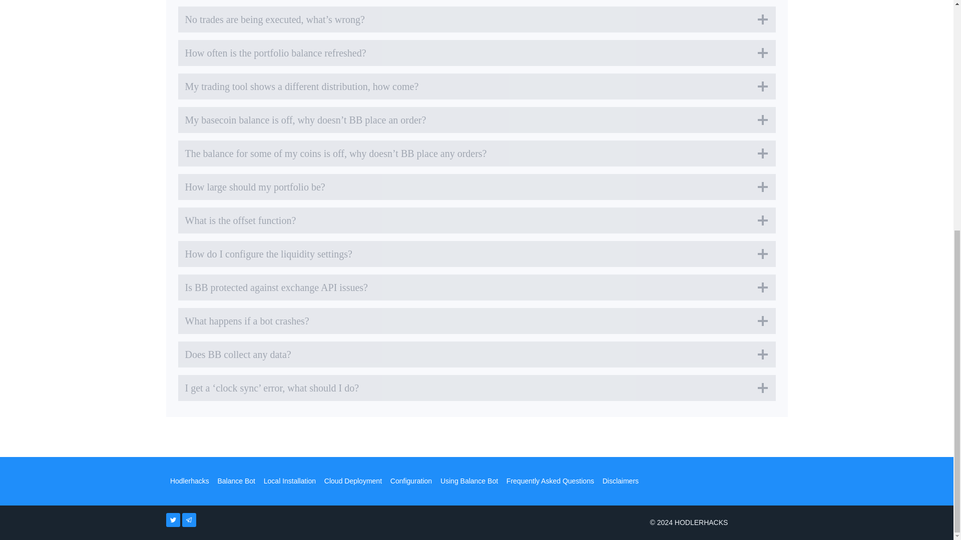  What do you see at coordinates (353, 480) in the screenshot?
I see `Cloud Deployment` at bounding box center [353, 480].